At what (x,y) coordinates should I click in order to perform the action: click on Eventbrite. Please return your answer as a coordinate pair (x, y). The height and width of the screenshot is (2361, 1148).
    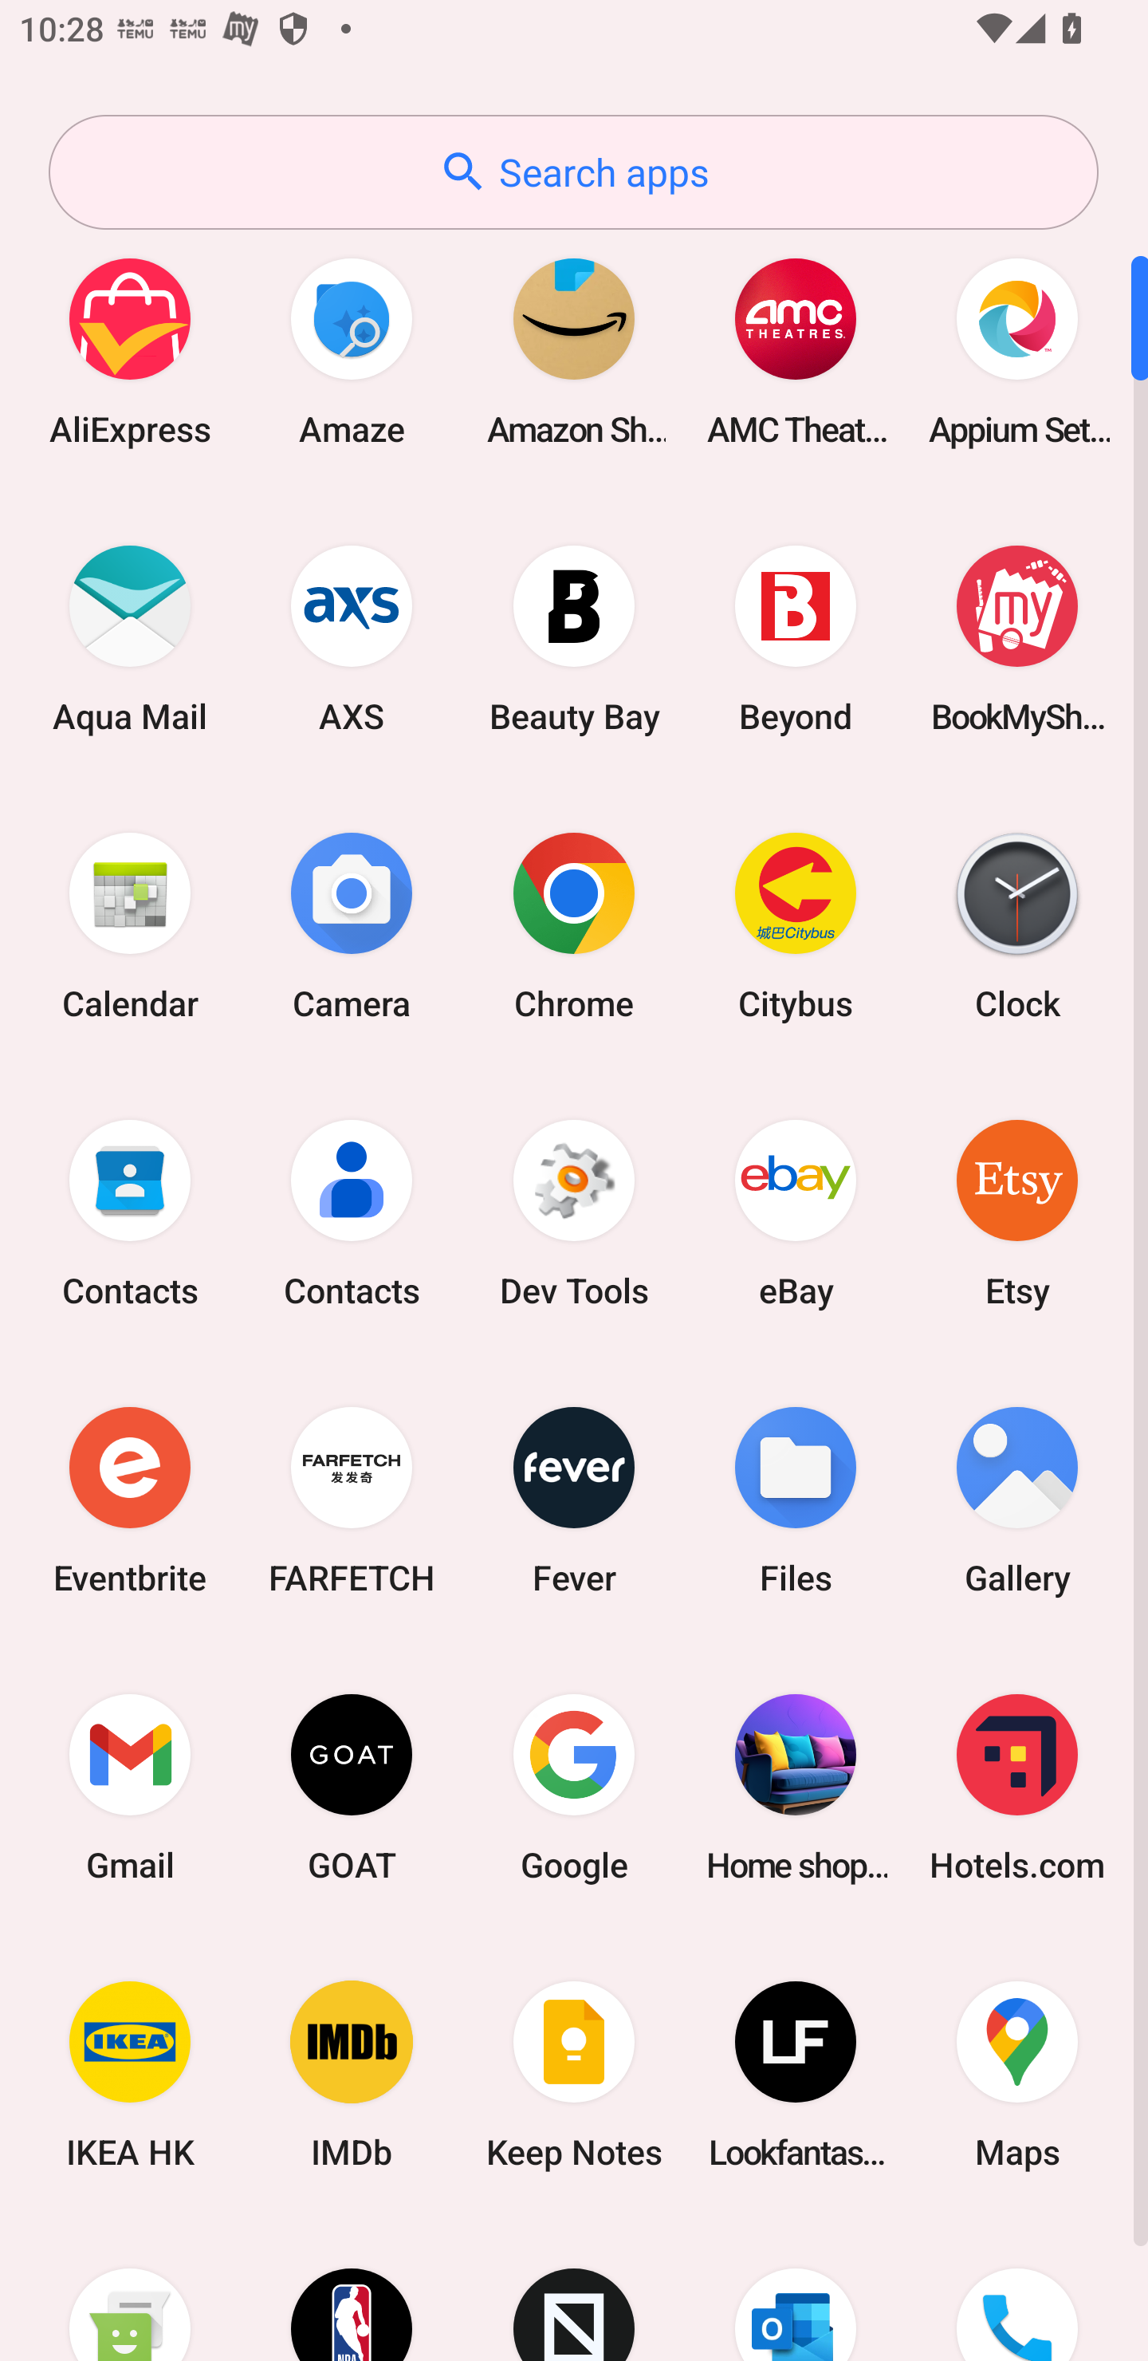
    Looking at the image, I should click on (130, 1500).